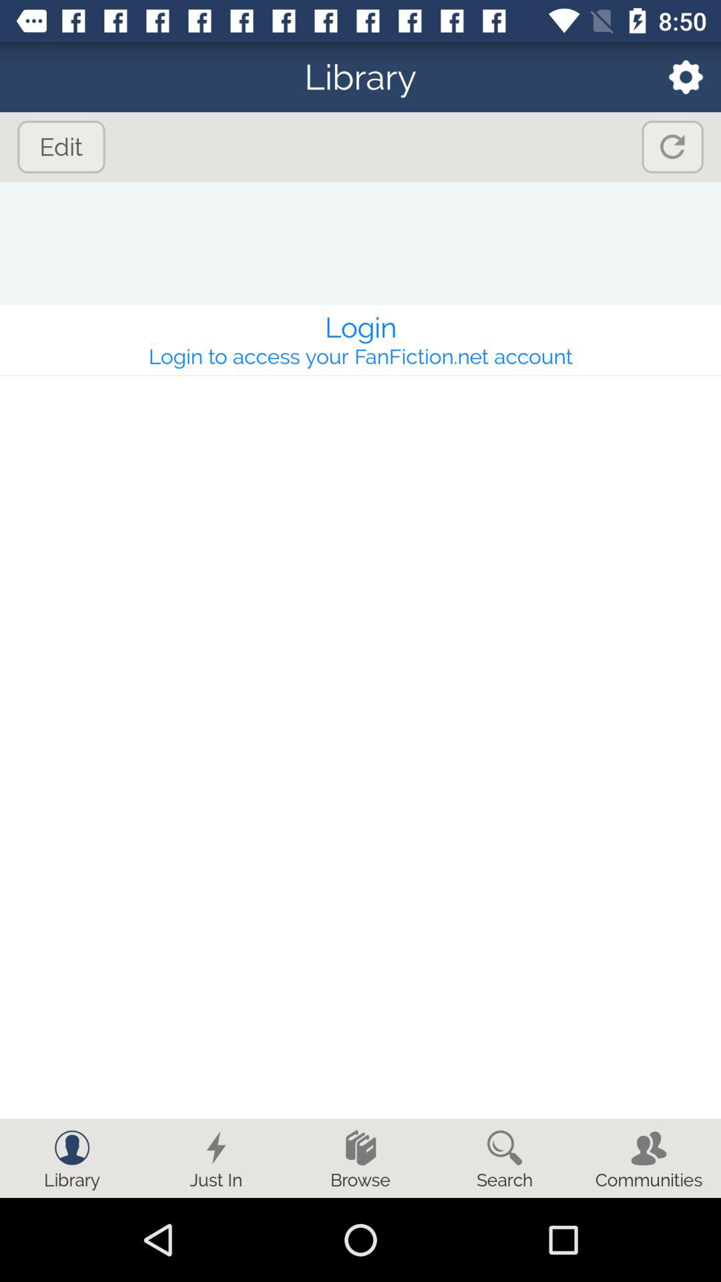 This screenshot has width=721, height=1282. Describe the element at coordinates (677, 76) in the screenshot. I see `choose icon to the right of library icon` at that location.